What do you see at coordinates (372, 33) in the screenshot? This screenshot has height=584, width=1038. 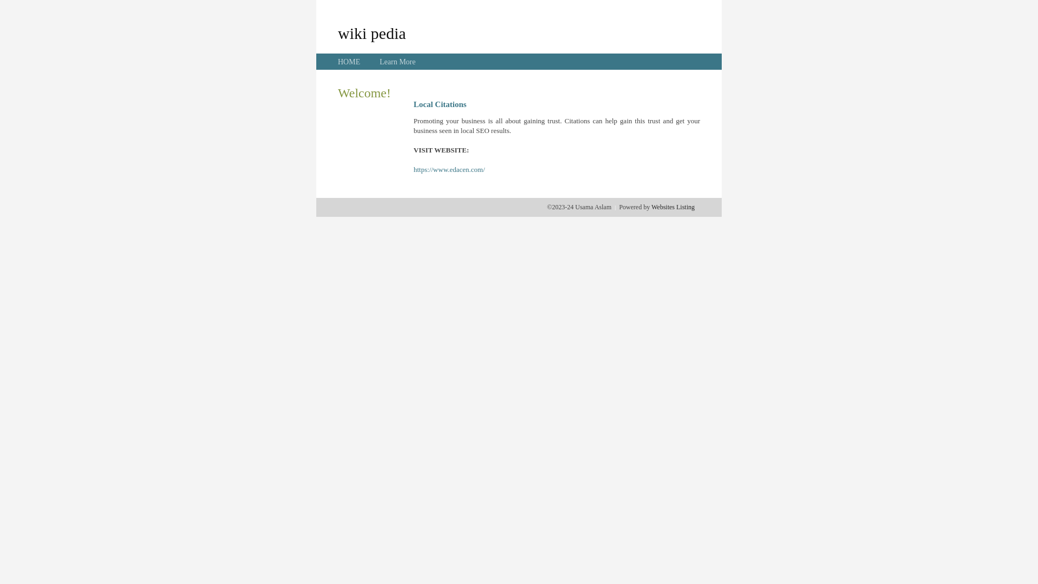 I see `wiki pedia` at bounding box center [372, 33].